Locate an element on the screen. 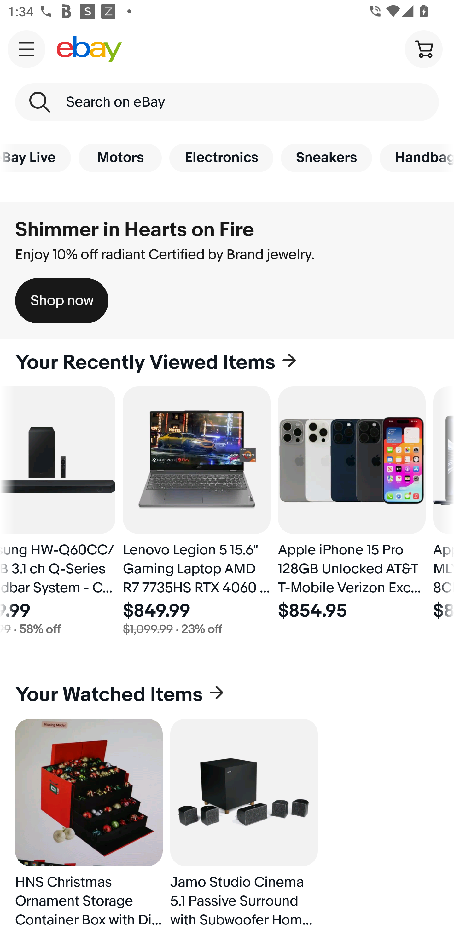  Handbags is located at coordinates (417, 158).